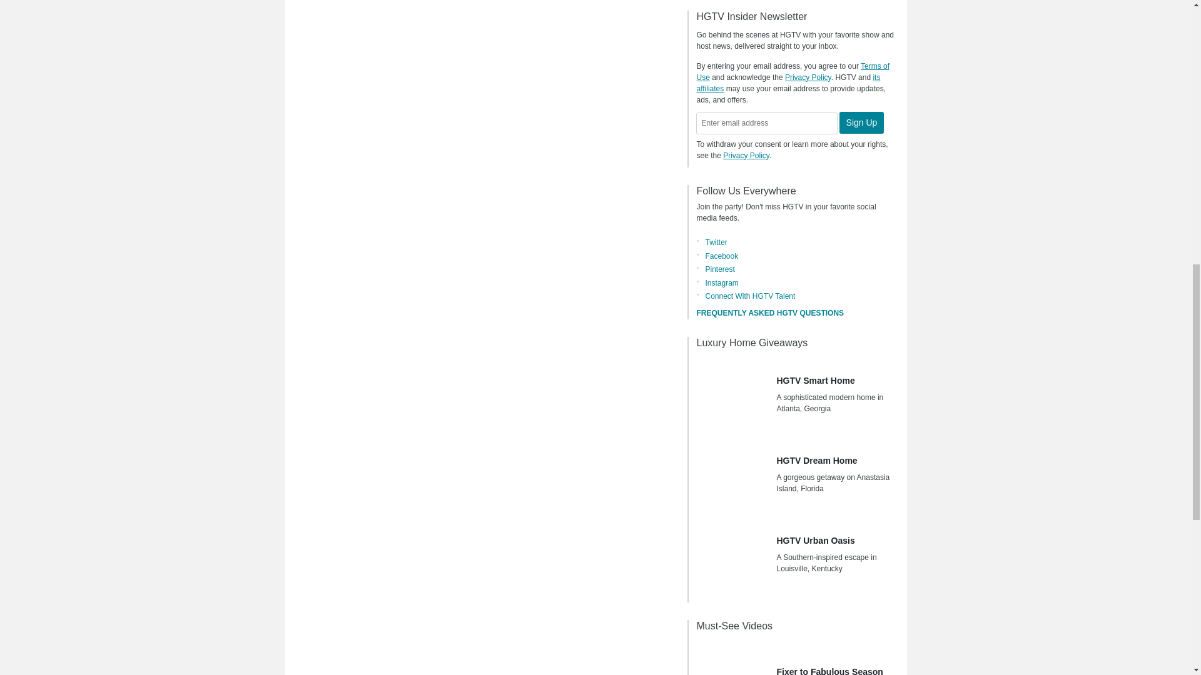  What do you see at coordinates (732, 477) in the screenshot?
I see `HGTV Dream Home` at bounding box center [732, 477].